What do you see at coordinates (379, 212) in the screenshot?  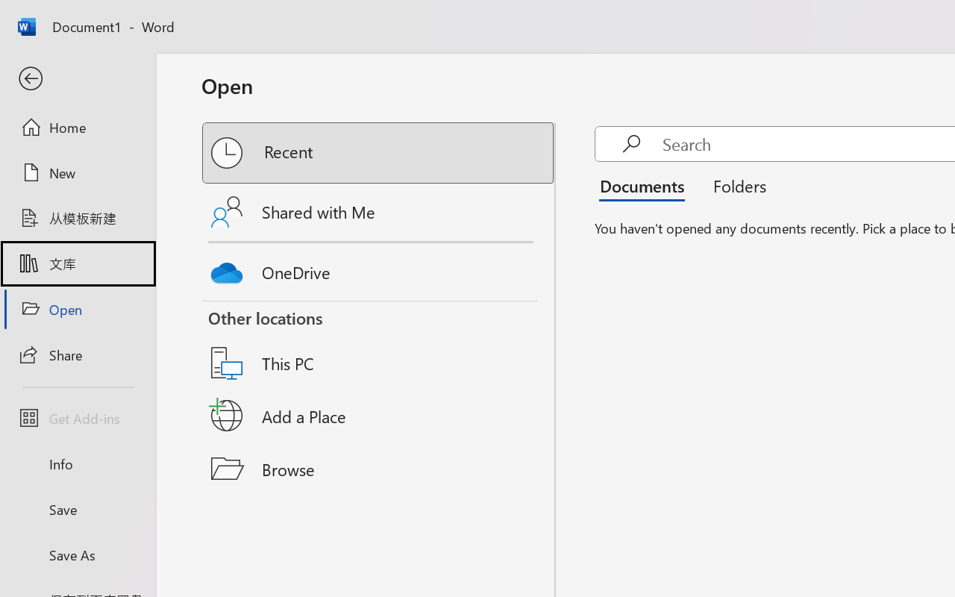 I see `Shared with Me` at bounding box center [379, 212].